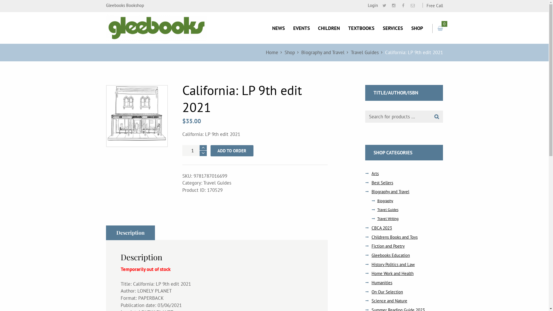  What do you see at coordinates (393, 28) in the screenshot?
I see `SERVICES` at bounding box center [393, 28].